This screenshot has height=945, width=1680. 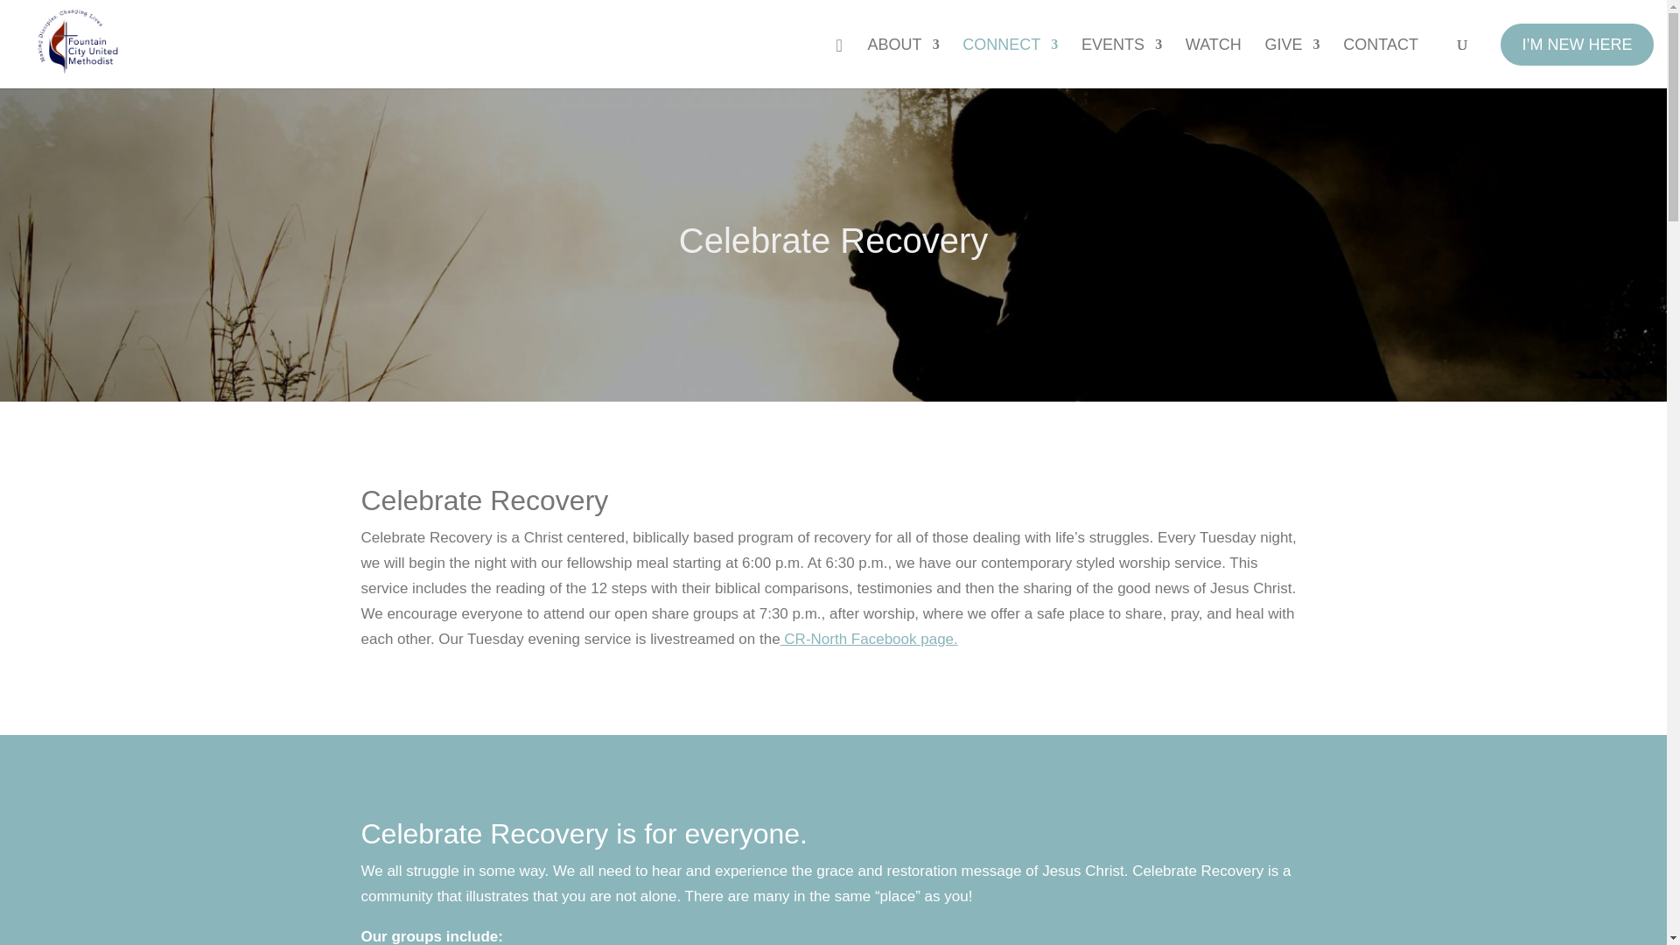 I want to click on Celebrate Recovery North Facebook page, so click(x=869, y=639).